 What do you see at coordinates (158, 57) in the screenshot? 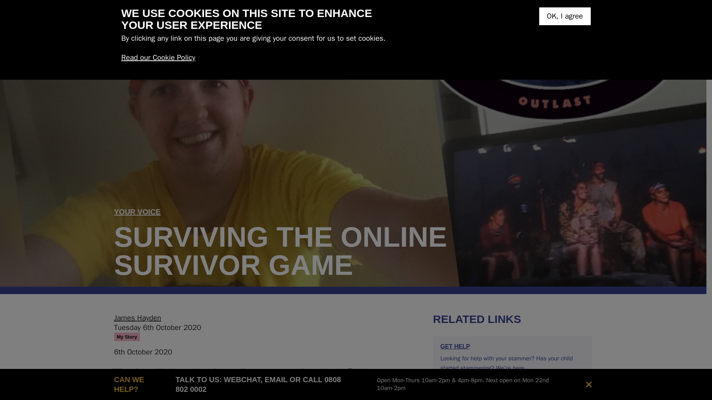
I see `Read our Cookie Policy` at bounding box center [158, 57].